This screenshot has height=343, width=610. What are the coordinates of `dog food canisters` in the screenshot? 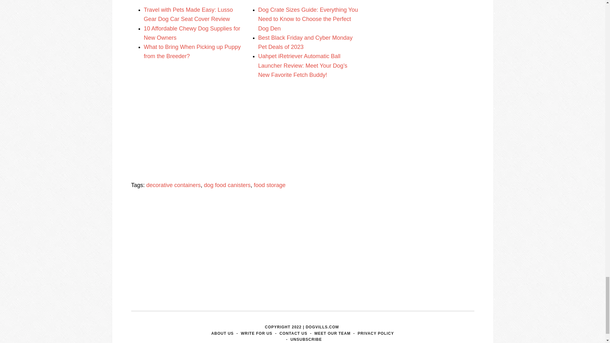 It's located at (227, 185).